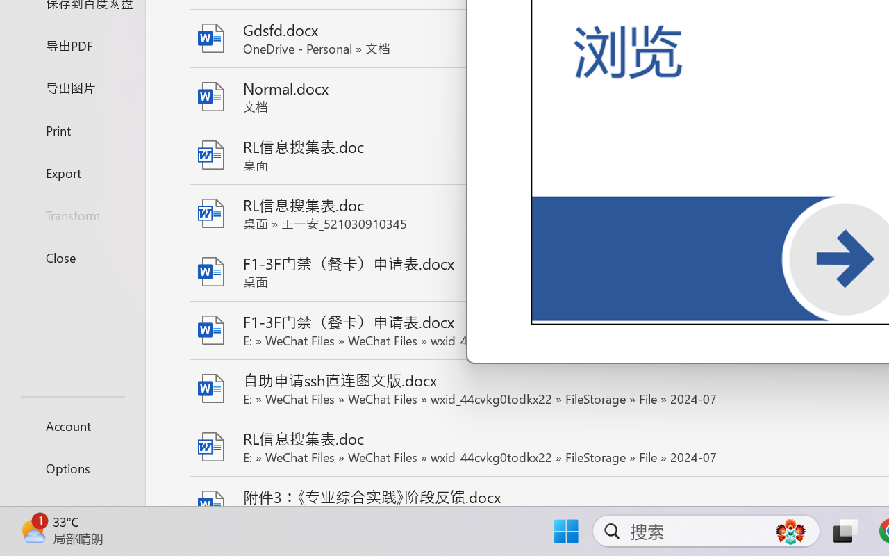 Image resolution: width=889 pixels, height=556 pixels. What do you see at coordinates (72, 129) in the screenshot?
I see `Print` at bounding box center [72, 129].